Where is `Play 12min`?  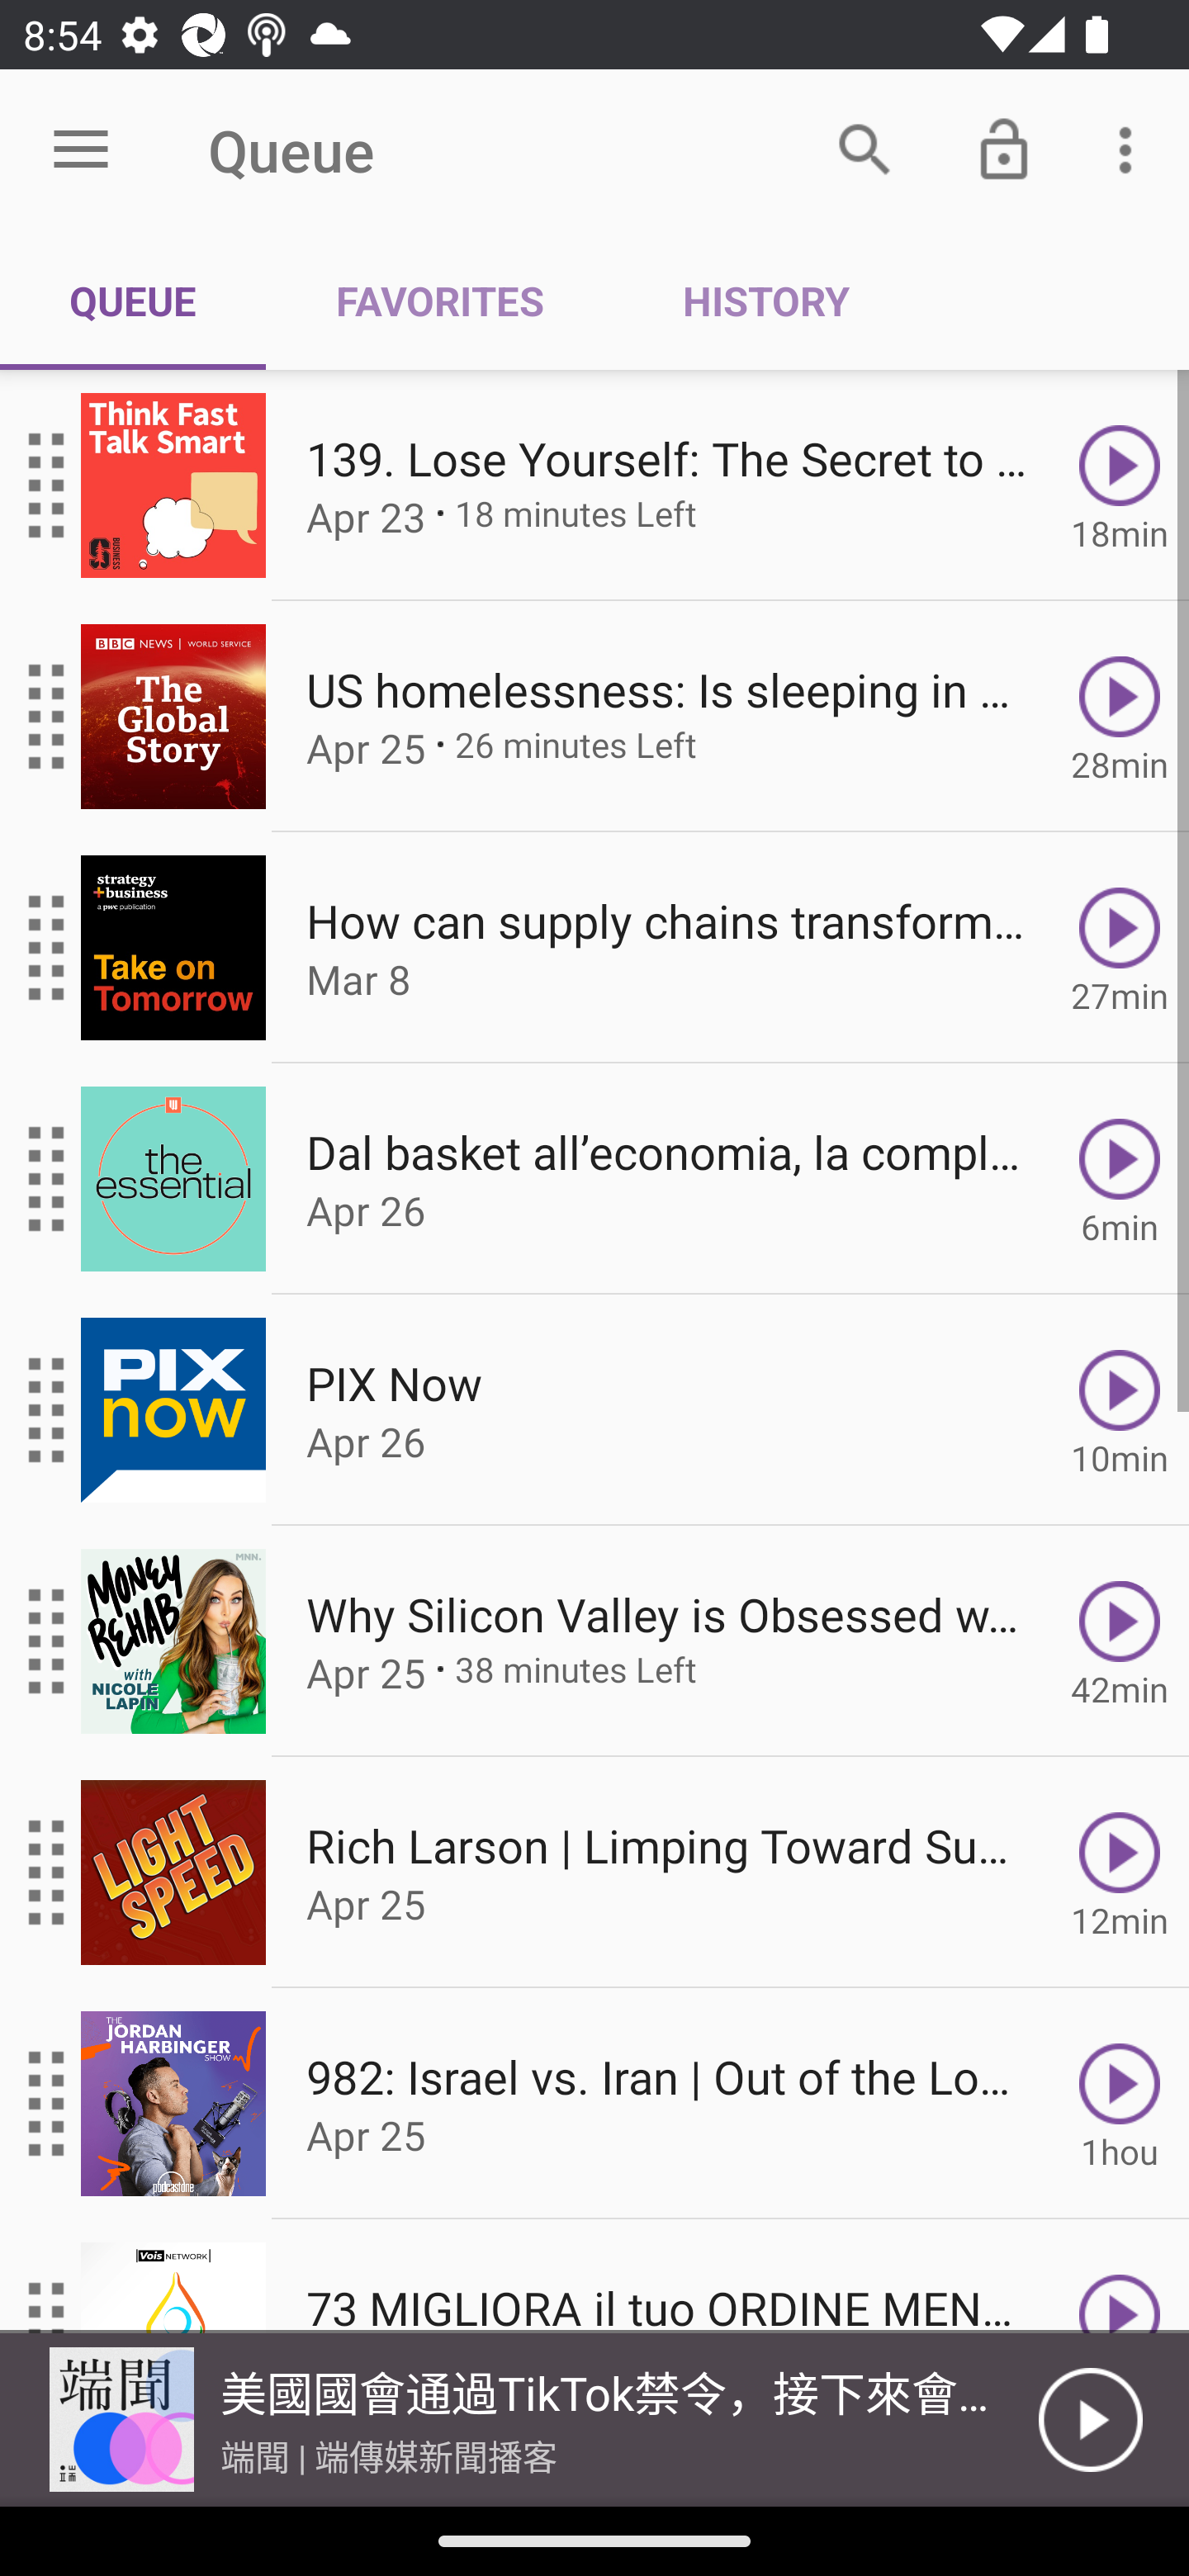 Play 12min is located at coordinates (1120, 1873).